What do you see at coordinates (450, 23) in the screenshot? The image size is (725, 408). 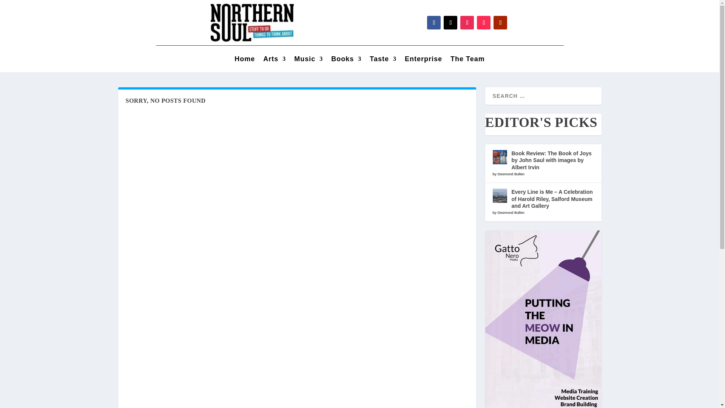 I see `Follow on X` at bounding box center [450, 23].